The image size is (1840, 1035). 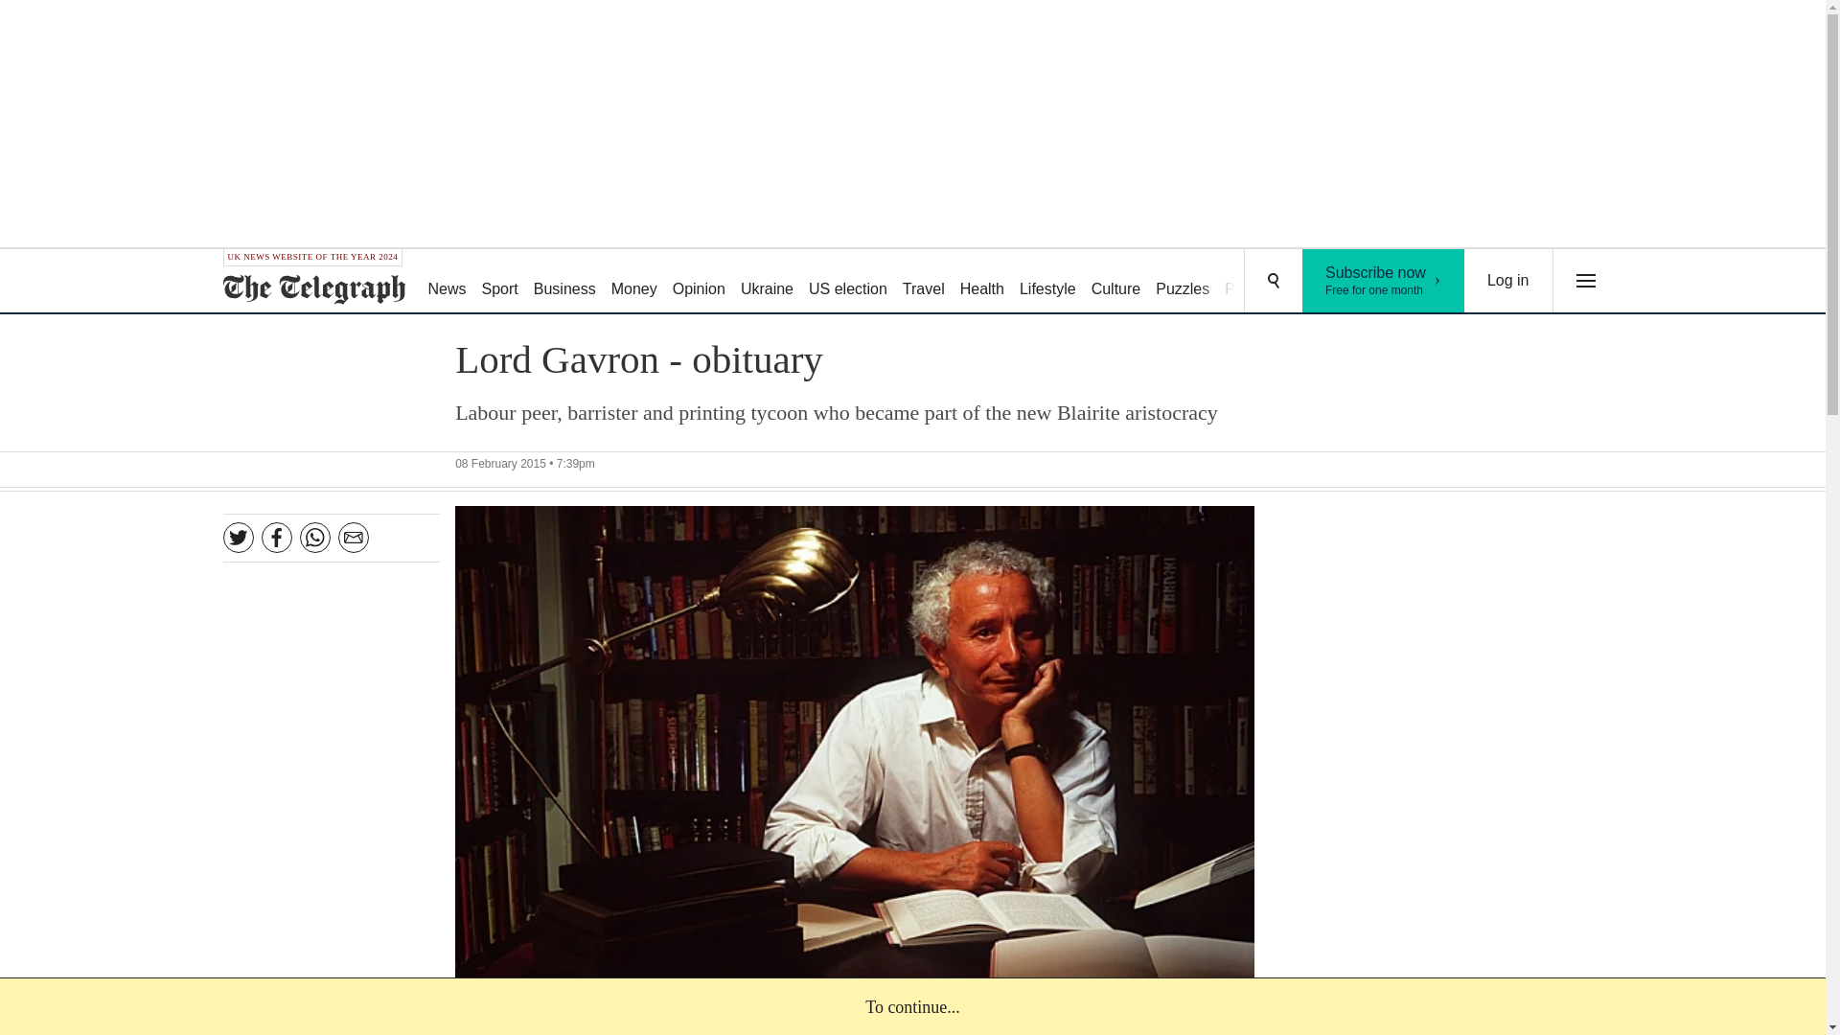 What do you see at coordinates (633, 282) in the screenshot?
I see `Money` at bounding box center [633, 282].